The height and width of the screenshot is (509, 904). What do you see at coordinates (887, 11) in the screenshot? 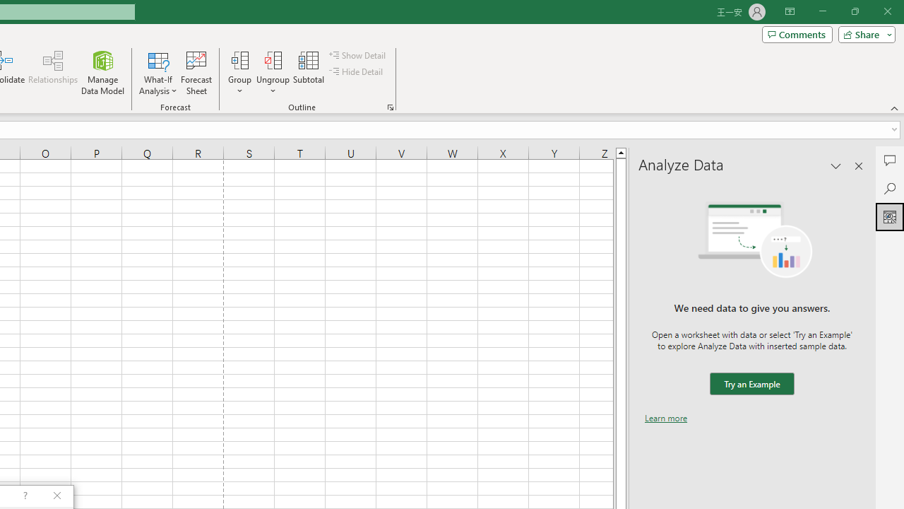
I see `Close` at bounding box center [887, 11].